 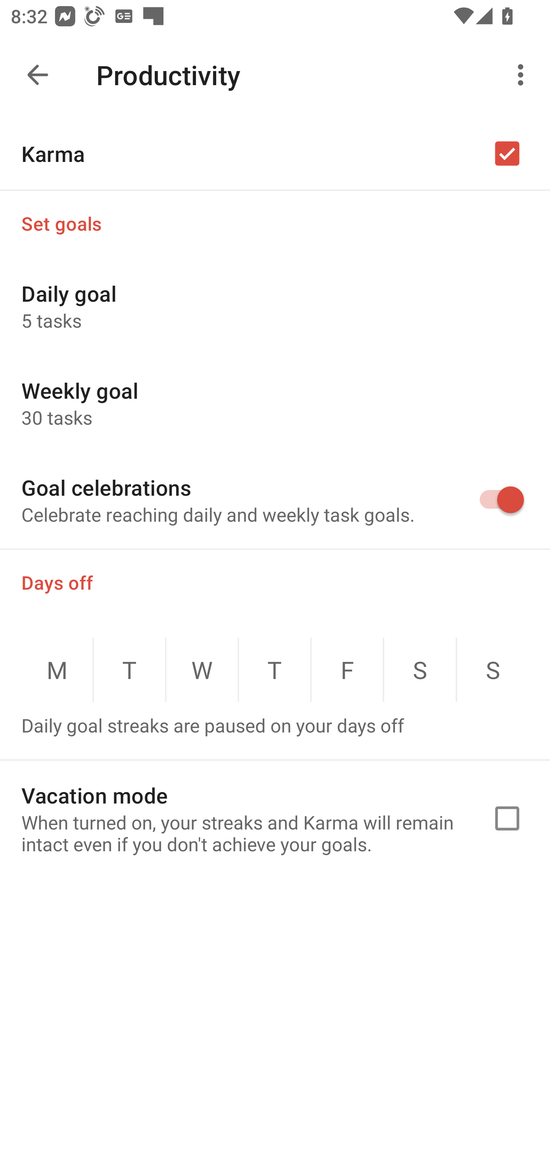 What do you see at coordinates (275, 153) in the screenshot?
I see `Karma` at bounding box center [275, 153].